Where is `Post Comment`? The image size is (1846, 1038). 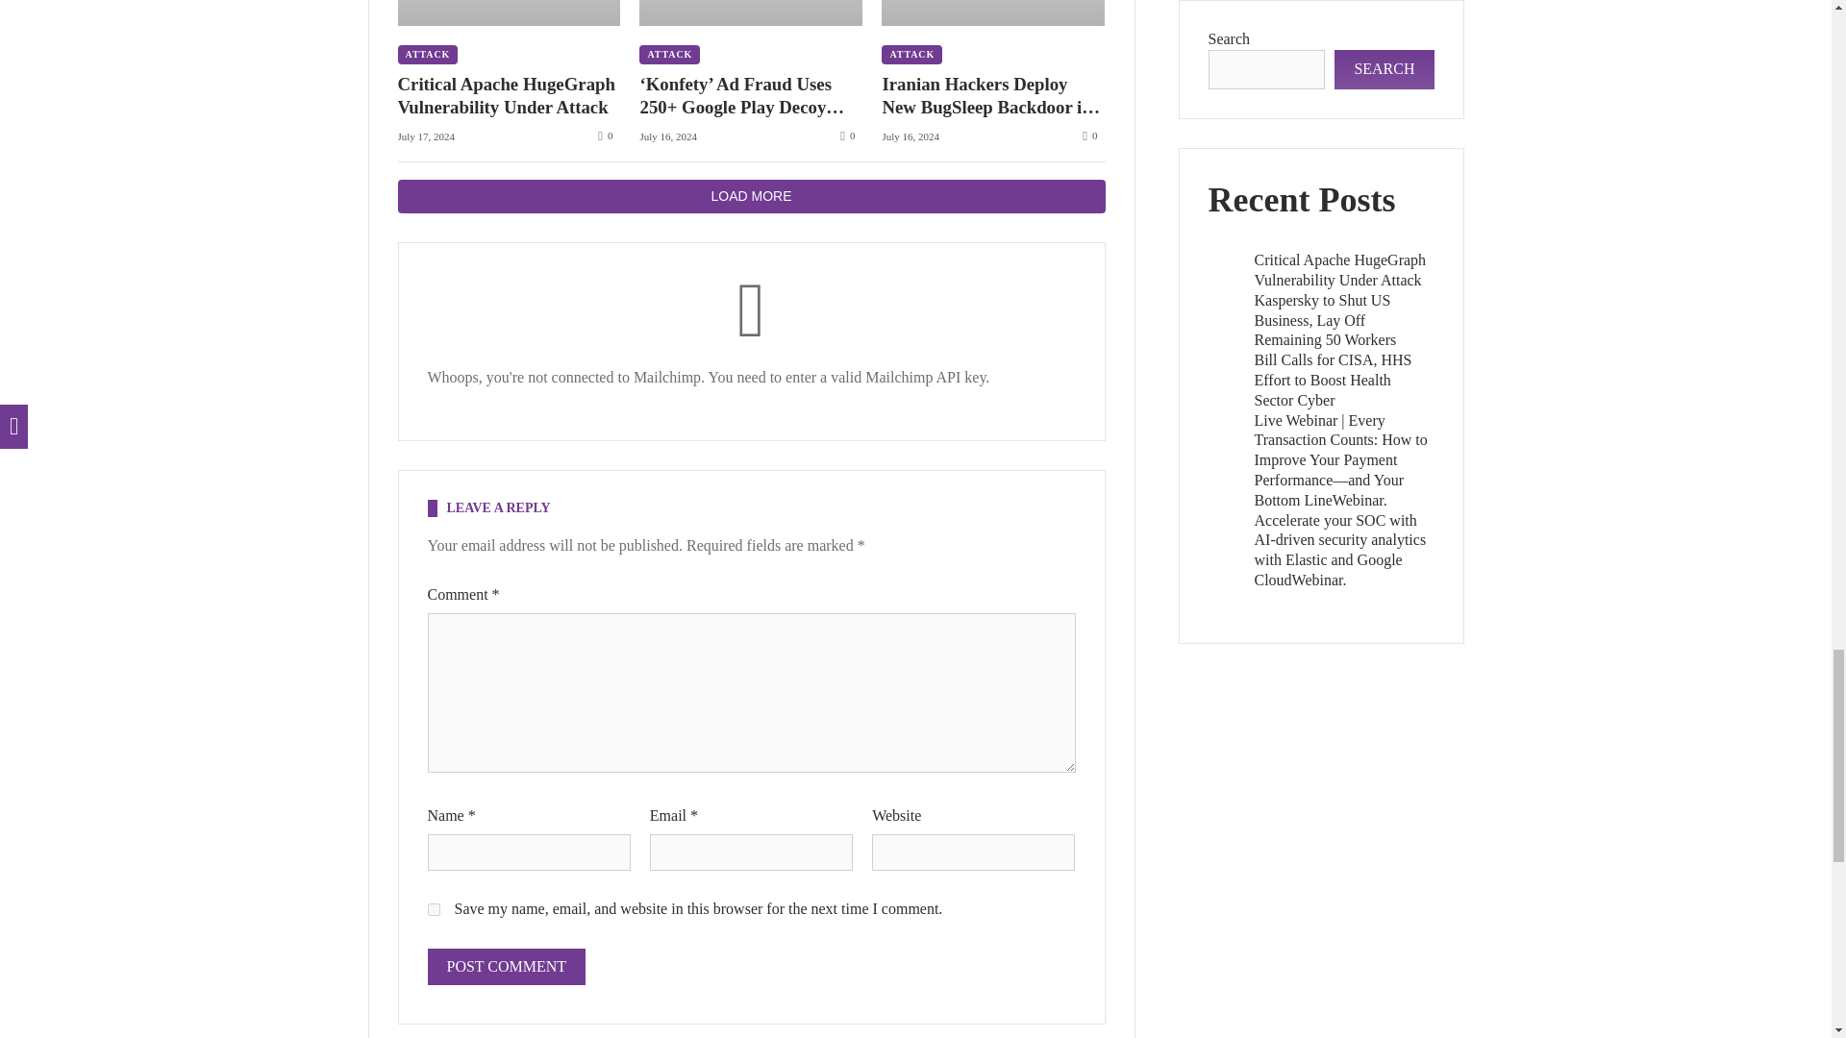 Post Comment is located at coordinates (506, 967).